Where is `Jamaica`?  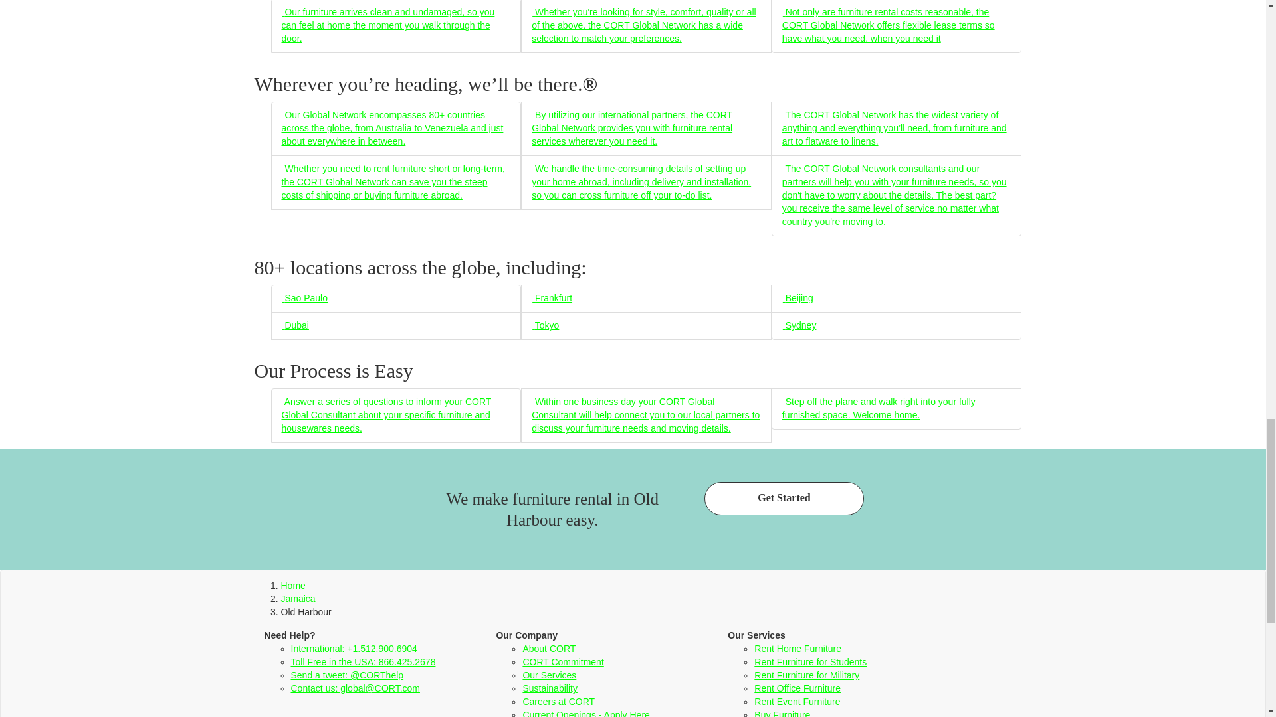
Jamaica is located at coordinates (298, 599).